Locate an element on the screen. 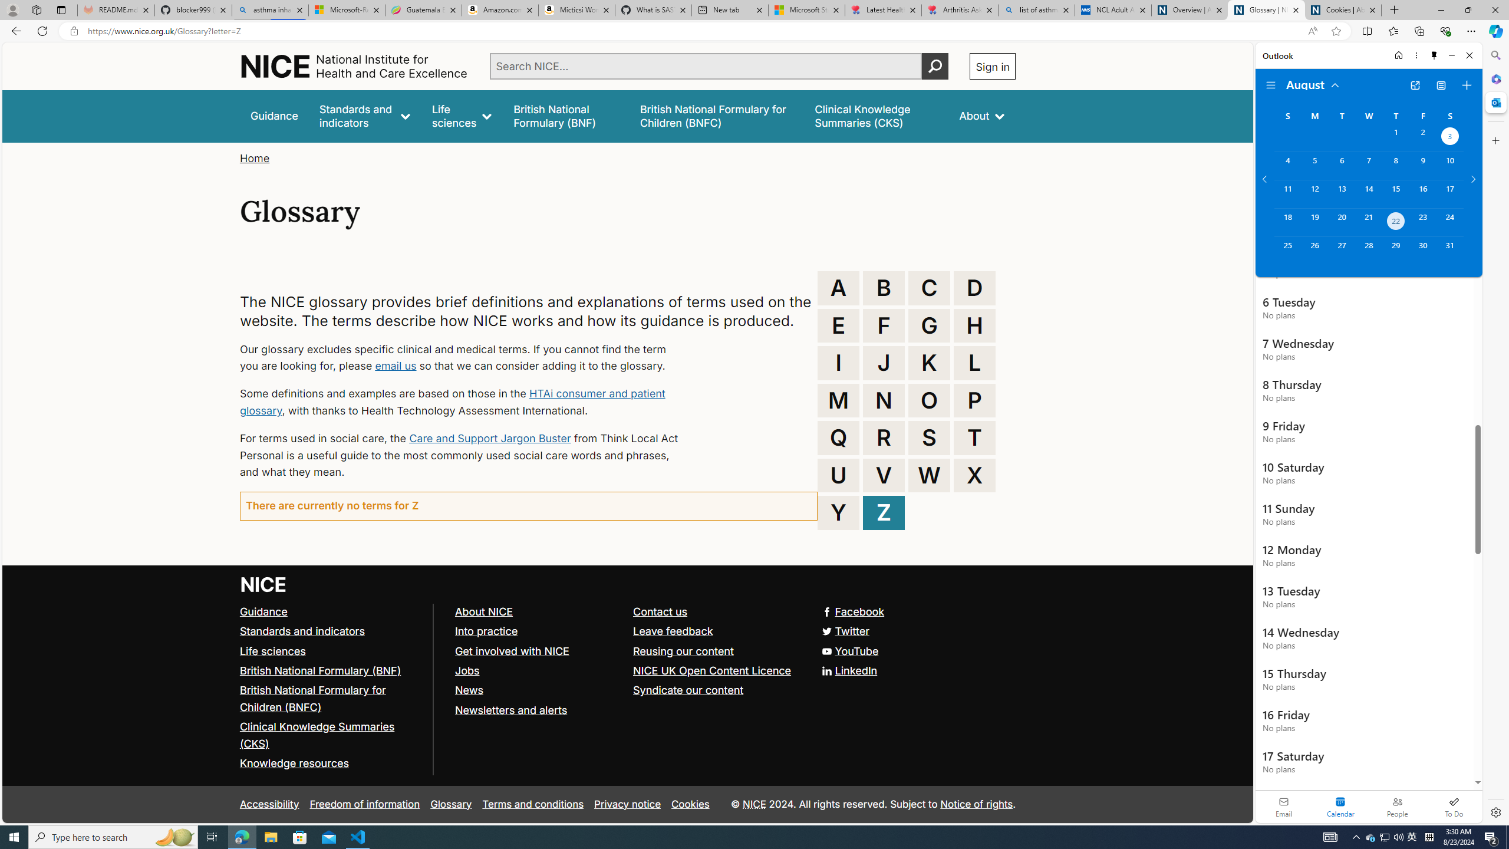 This screenshot has height=849, width=1509. NICE UK Open Content Licence is located at coordinates (713, 670).